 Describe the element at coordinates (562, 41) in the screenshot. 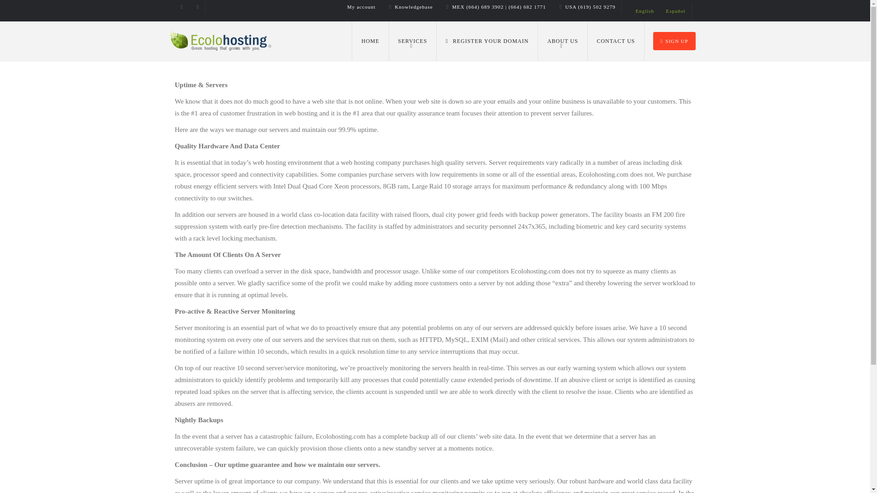

I see `ABOUT US` at that location.